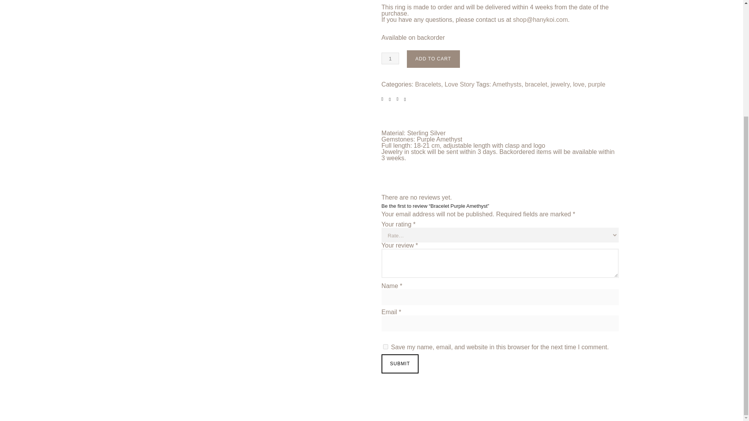  What do you see at coordinates (400, 364) in the screenshot?
I see `Submit` at bounding box center [400, 364].